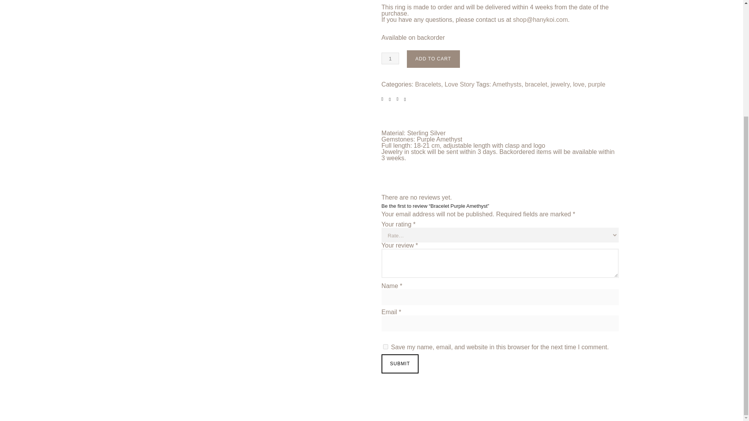  What do you see at coordinates (400, 364) in the screenshot?
I see `Submit` at bounding box center [400, 364].